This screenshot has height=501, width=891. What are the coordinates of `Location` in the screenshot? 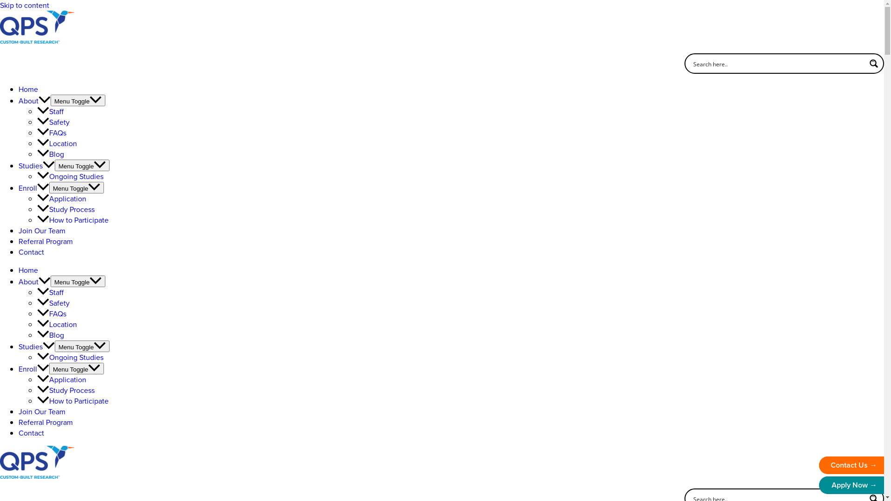 It's located at (57, 144).